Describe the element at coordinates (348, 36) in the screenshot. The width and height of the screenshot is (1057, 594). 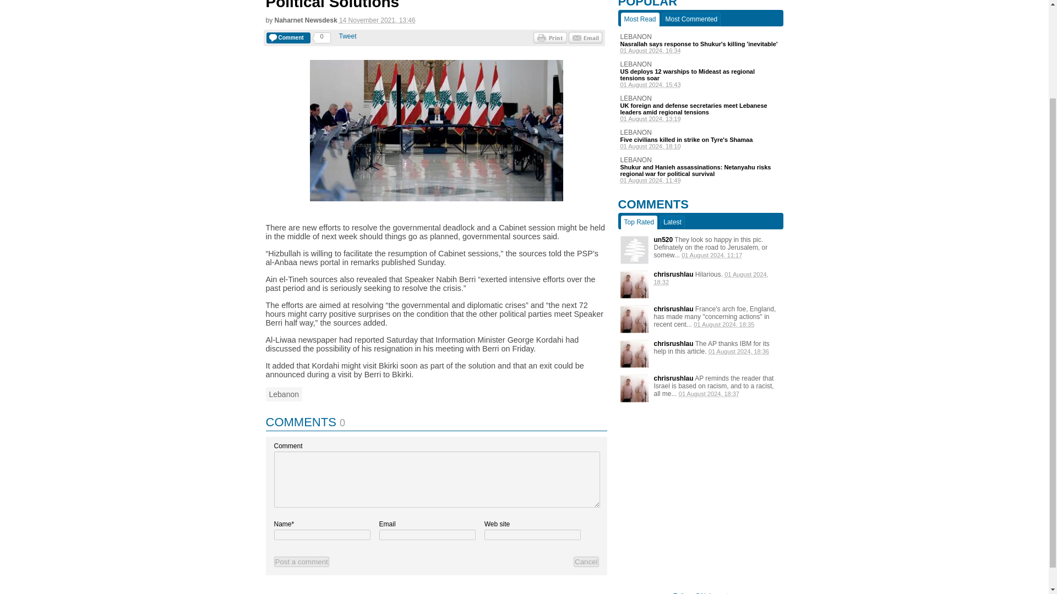
I see `Tweet` at that location.